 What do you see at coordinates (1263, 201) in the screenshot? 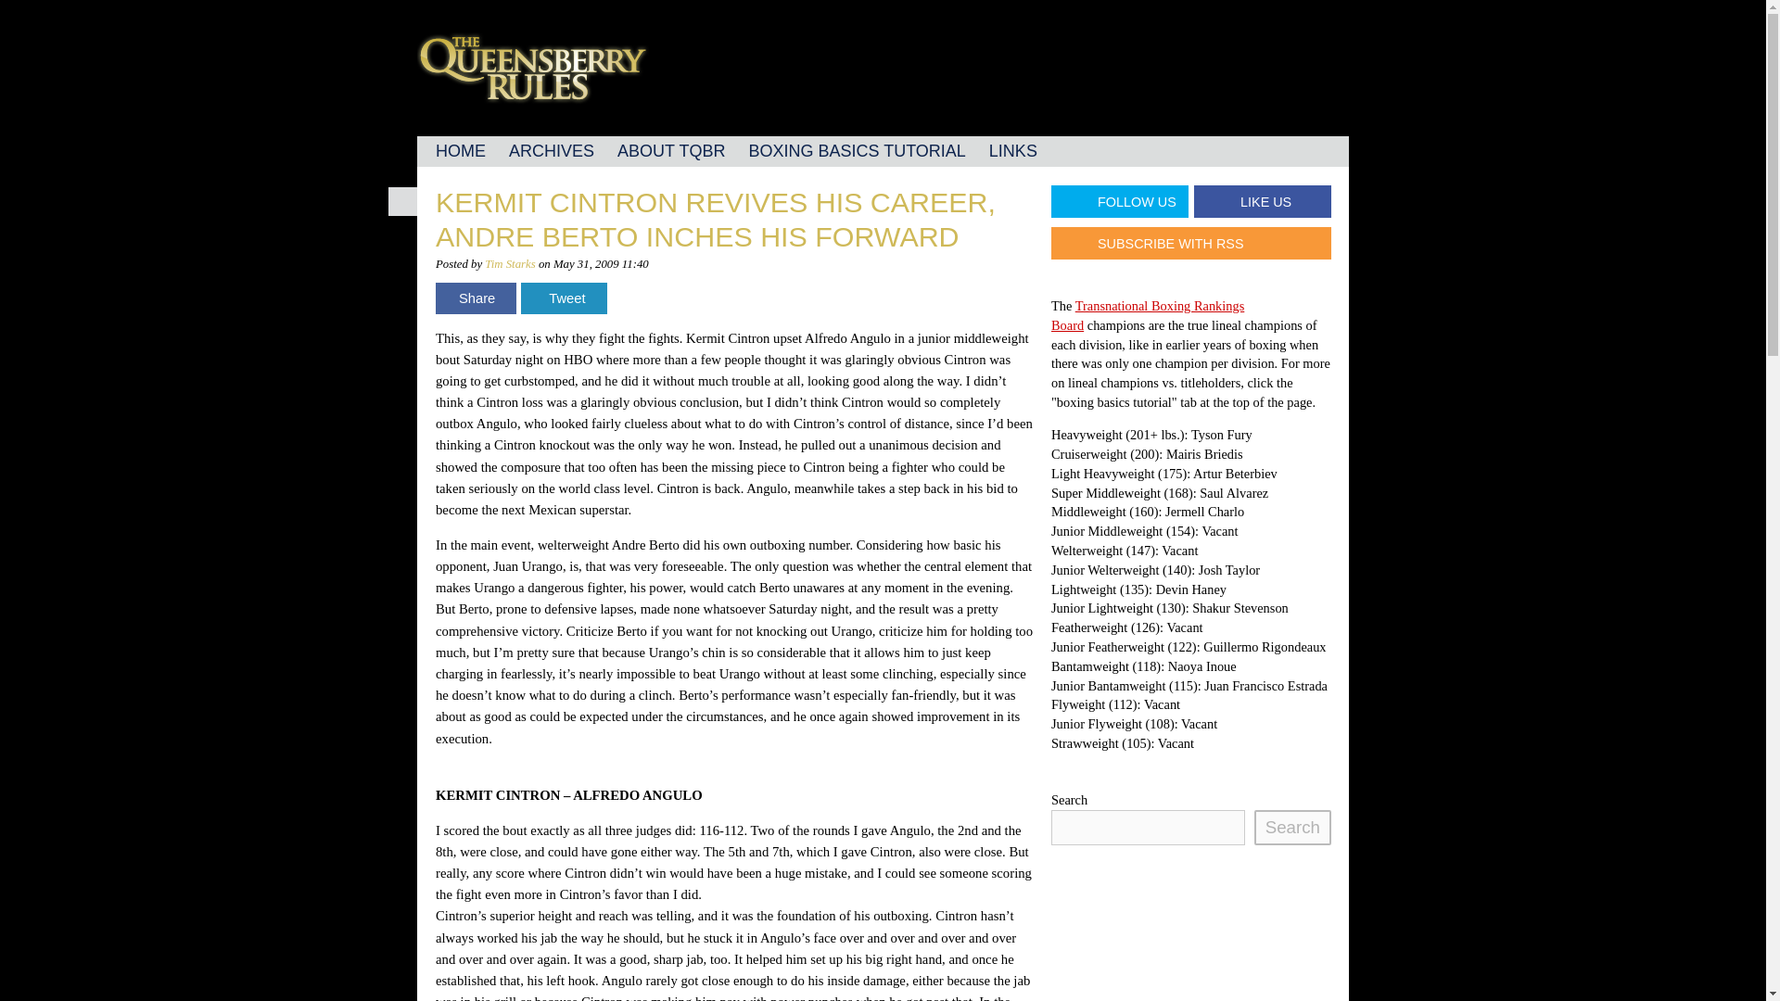
I see `LIKE US` at bounding box center [1263, 201].